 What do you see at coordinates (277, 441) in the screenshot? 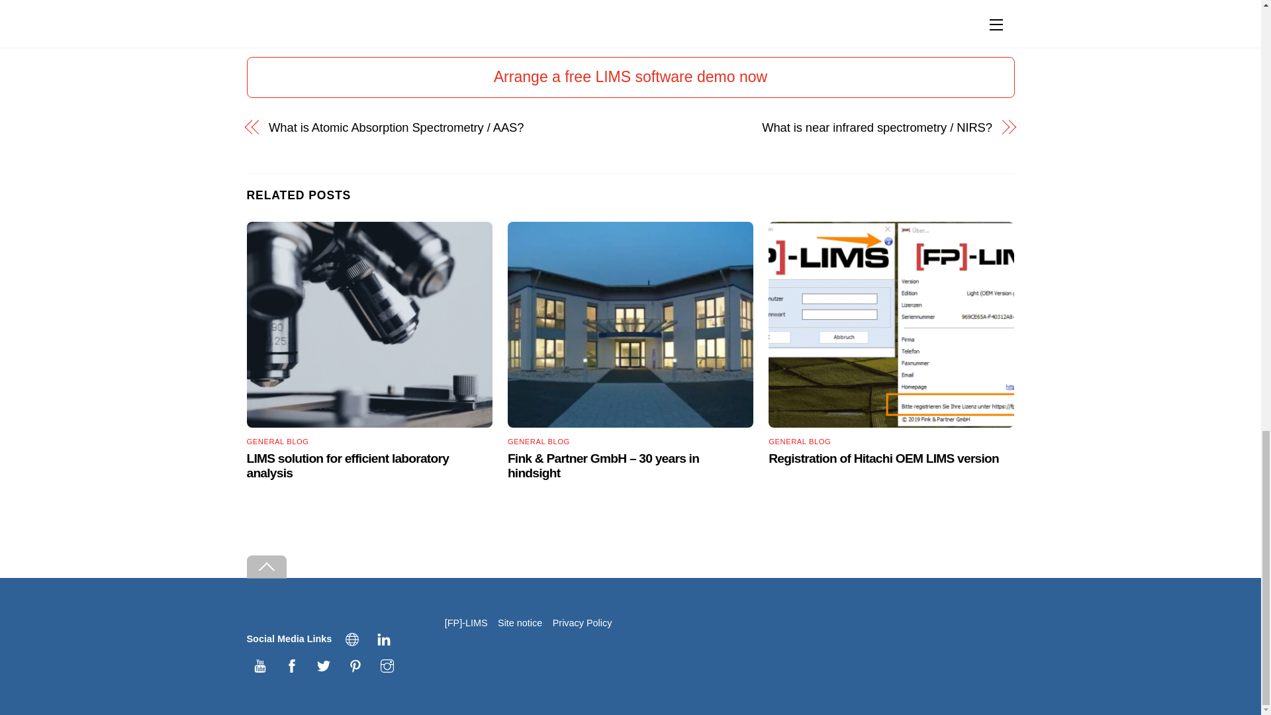
I see `GENERAL BLOG` at bounding box center [277, 441].